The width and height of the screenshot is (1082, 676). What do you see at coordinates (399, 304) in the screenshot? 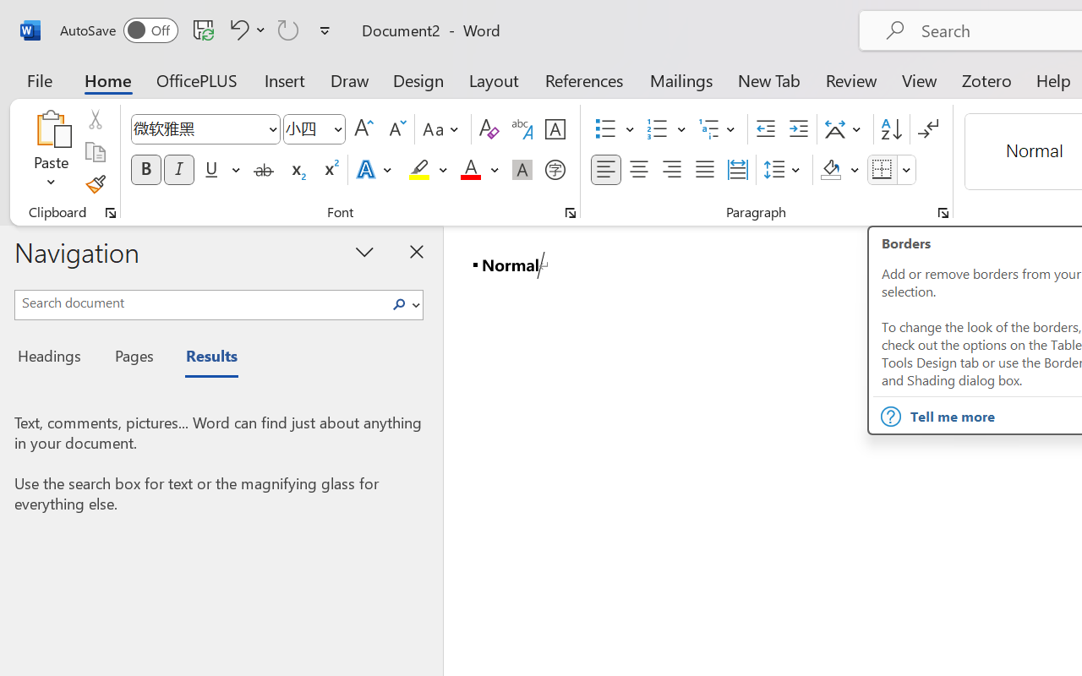
I see `Search` at bounding box center [399, 304].